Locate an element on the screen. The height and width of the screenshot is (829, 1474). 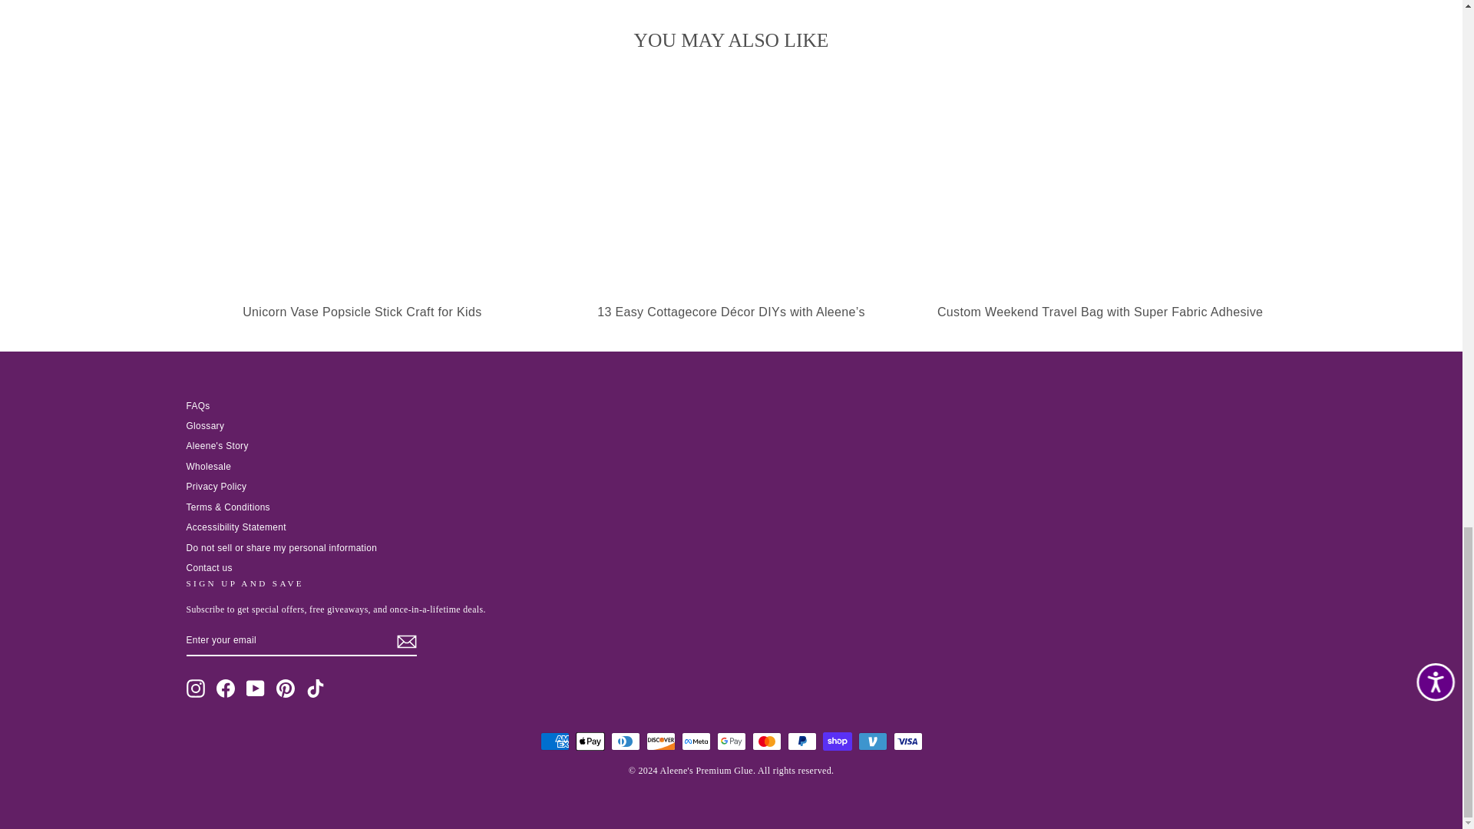
Google Pay is located at coordinates (731, 741).